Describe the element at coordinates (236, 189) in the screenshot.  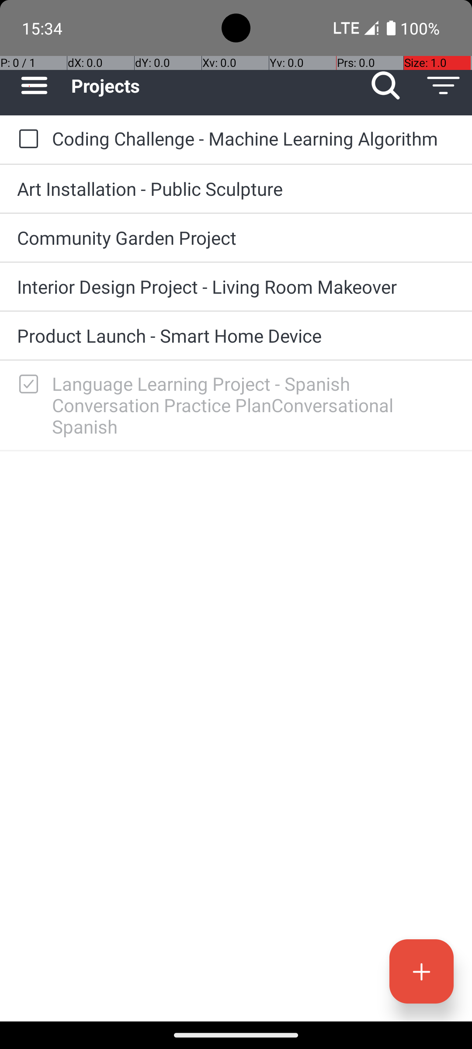
I see `Art Installation - Public Sculpture` at that location.